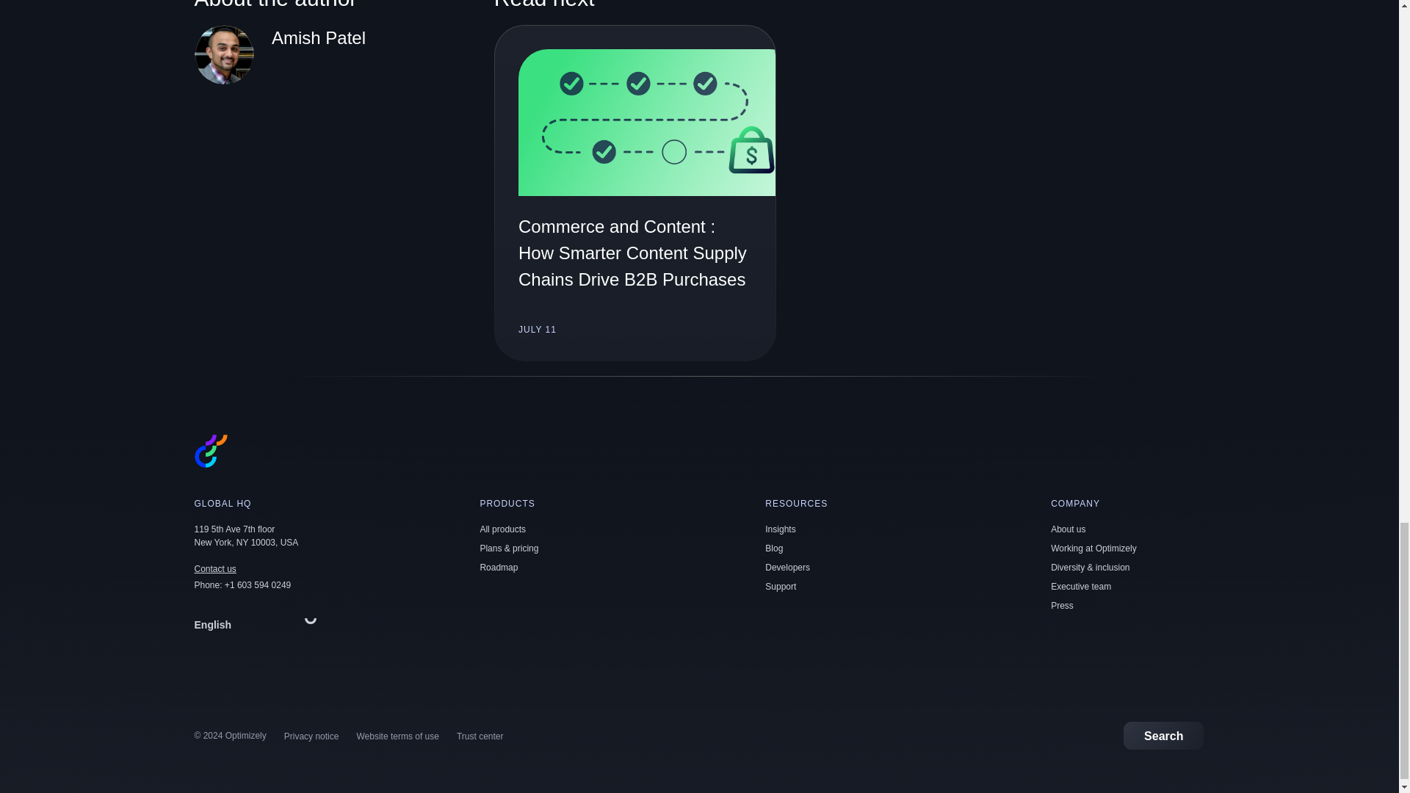 The width and height of the screenshot is (1410, 793). I want to click on Developers, so click(787, 567).